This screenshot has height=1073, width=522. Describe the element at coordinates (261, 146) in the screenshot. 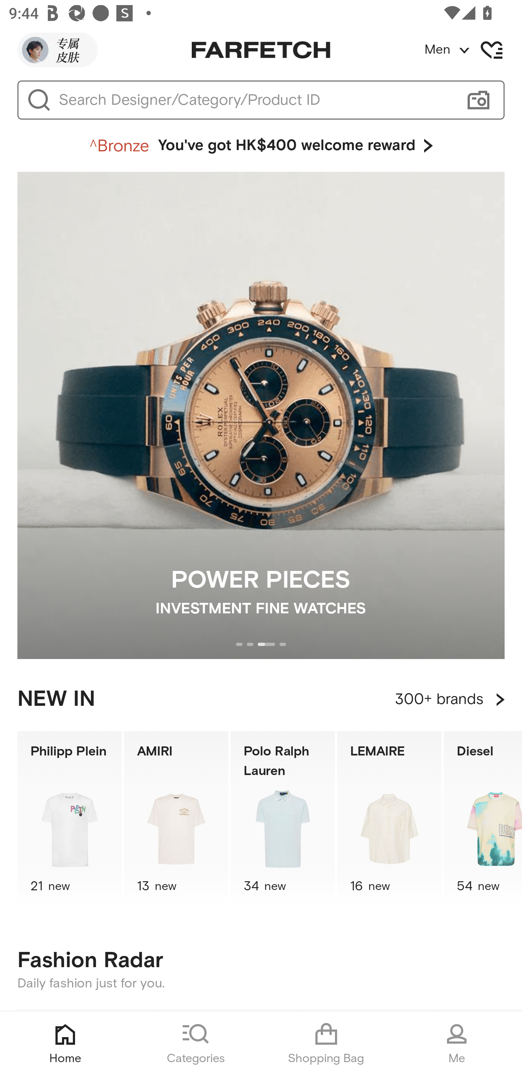

I see `You've got HK$400 welcome reward` at that location.